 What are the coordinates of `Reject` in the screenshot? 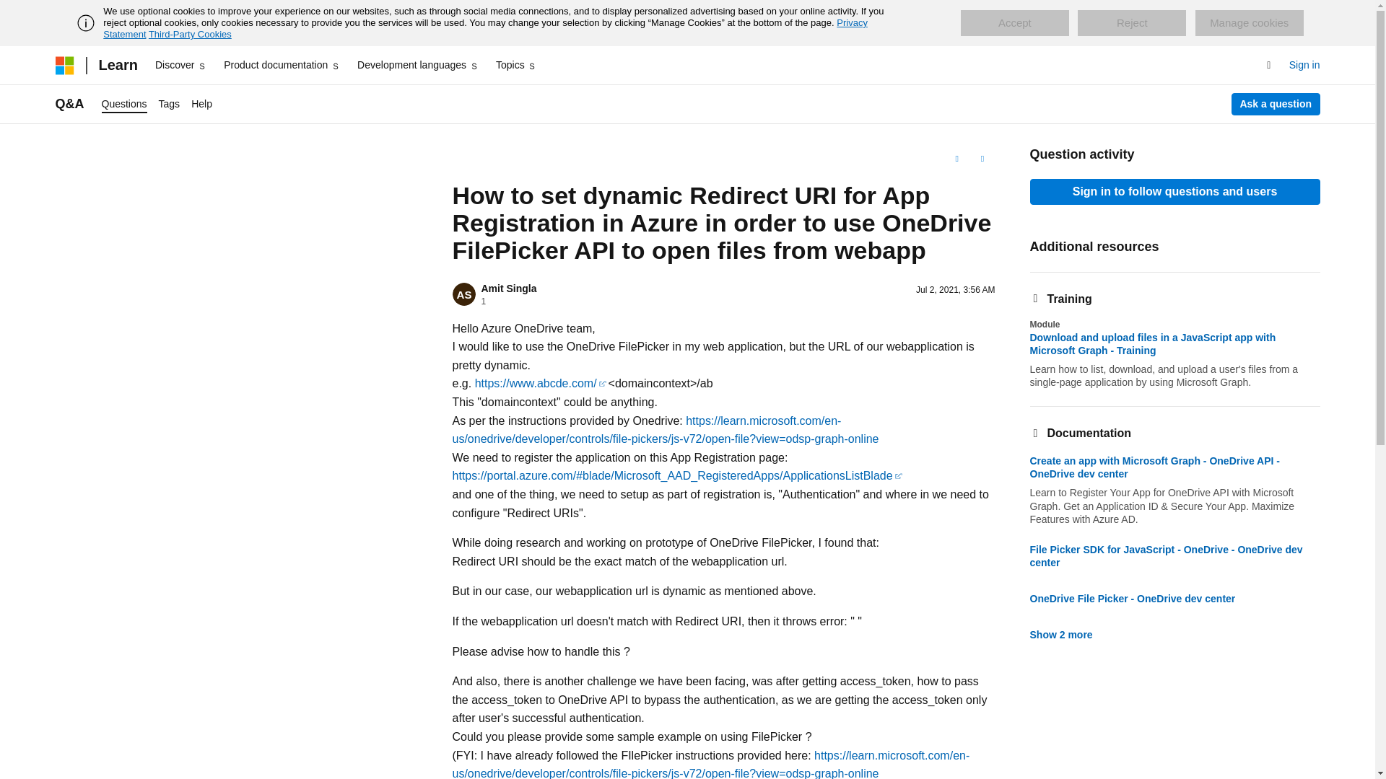 It's located at (1132, 23).